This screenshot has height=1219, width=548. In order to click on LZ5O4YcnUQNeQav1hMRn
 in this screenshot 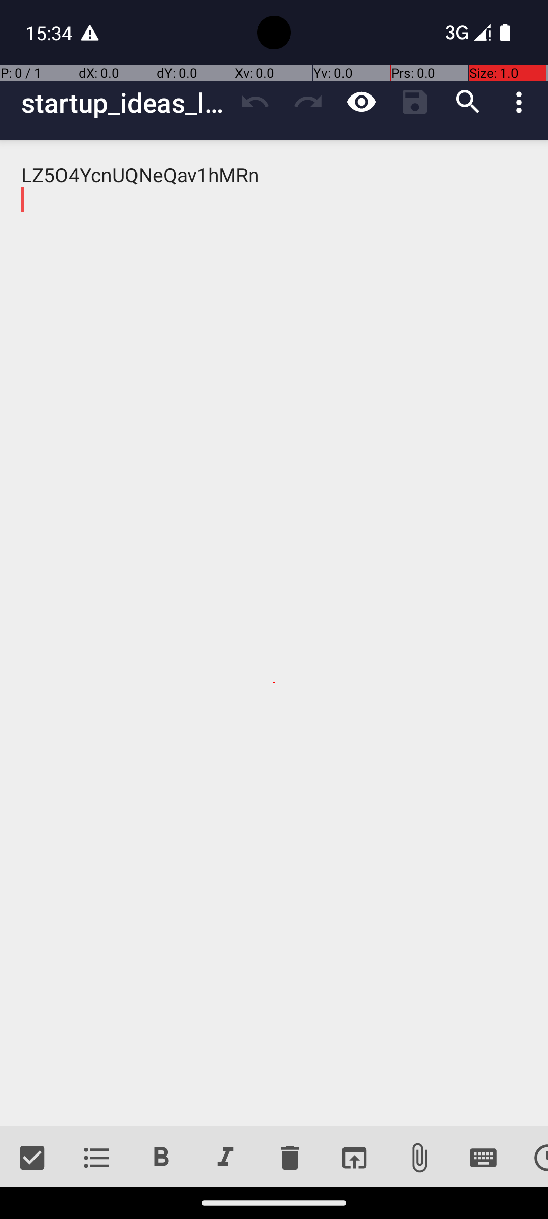, I will do `click(274, 633)`.